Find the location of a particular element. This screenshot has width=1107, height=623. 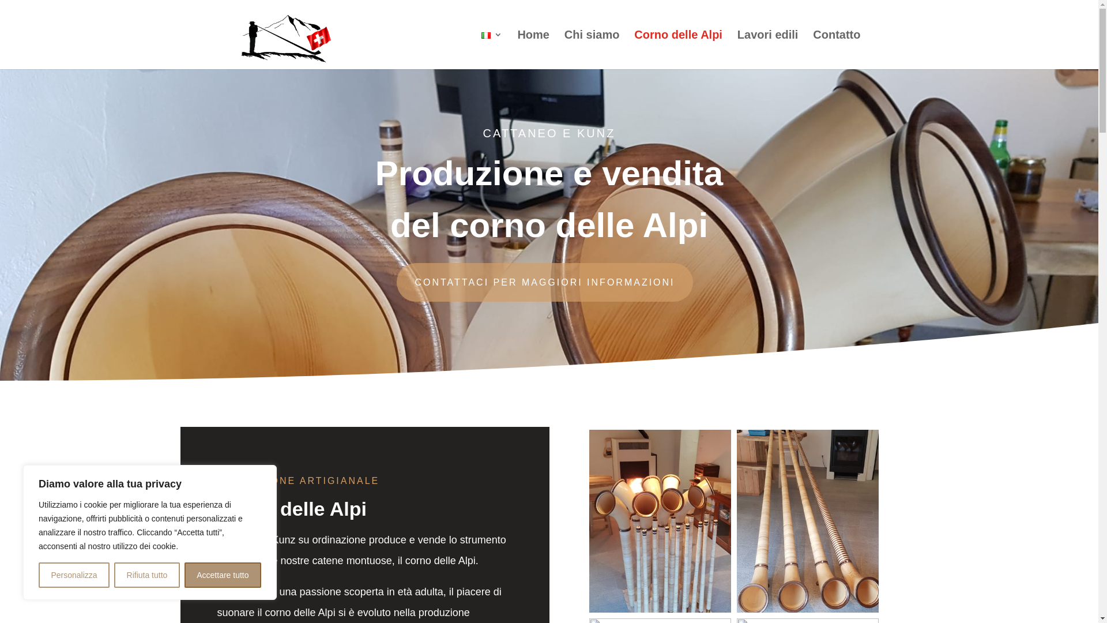

Home is located at coordinates (533, 50).